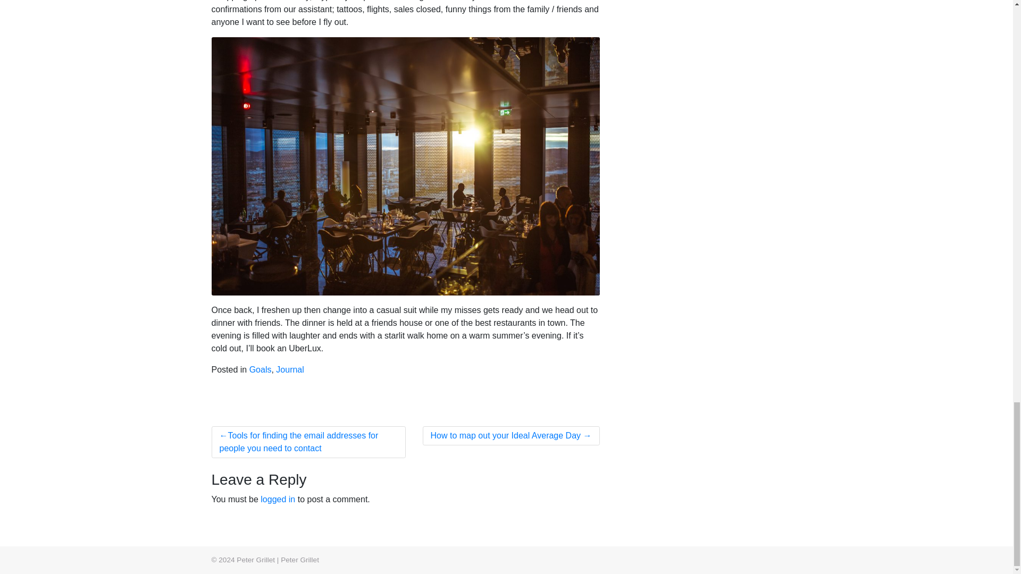  What do you see at coordinates (255, 560) in the screenshot?
I see `Peter Grillet` at bounding box center [255, 560].